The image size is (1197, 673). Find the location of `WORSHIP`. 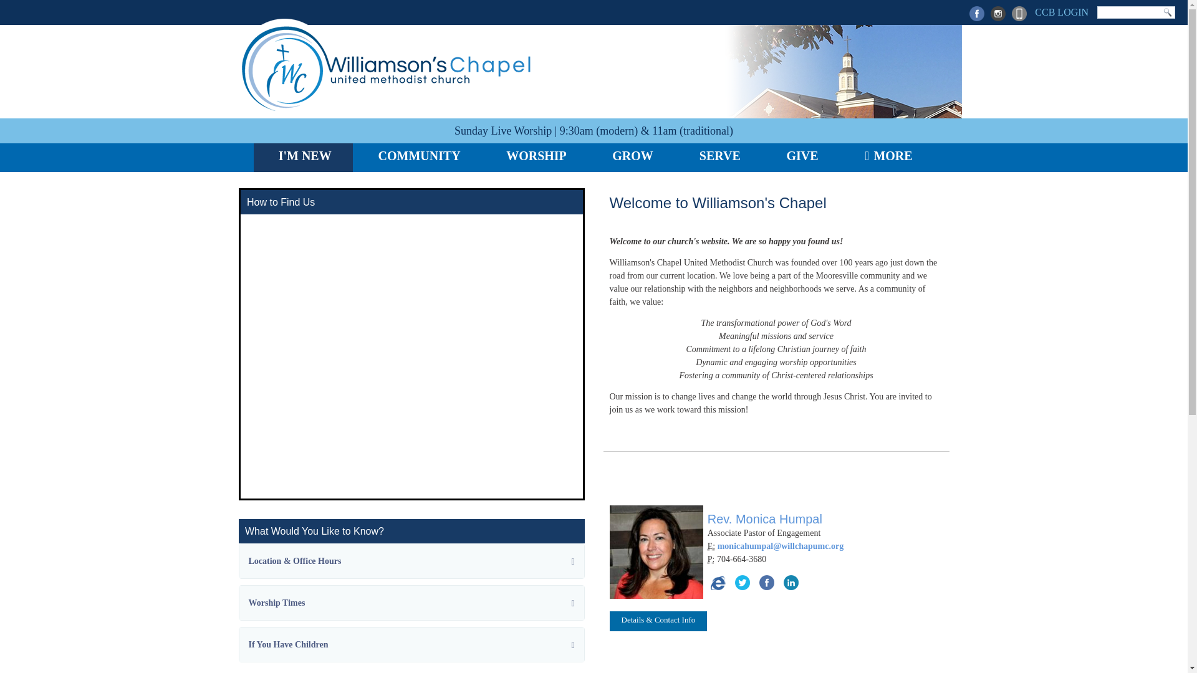

WORSHIP is located at coordinates (534, 158).